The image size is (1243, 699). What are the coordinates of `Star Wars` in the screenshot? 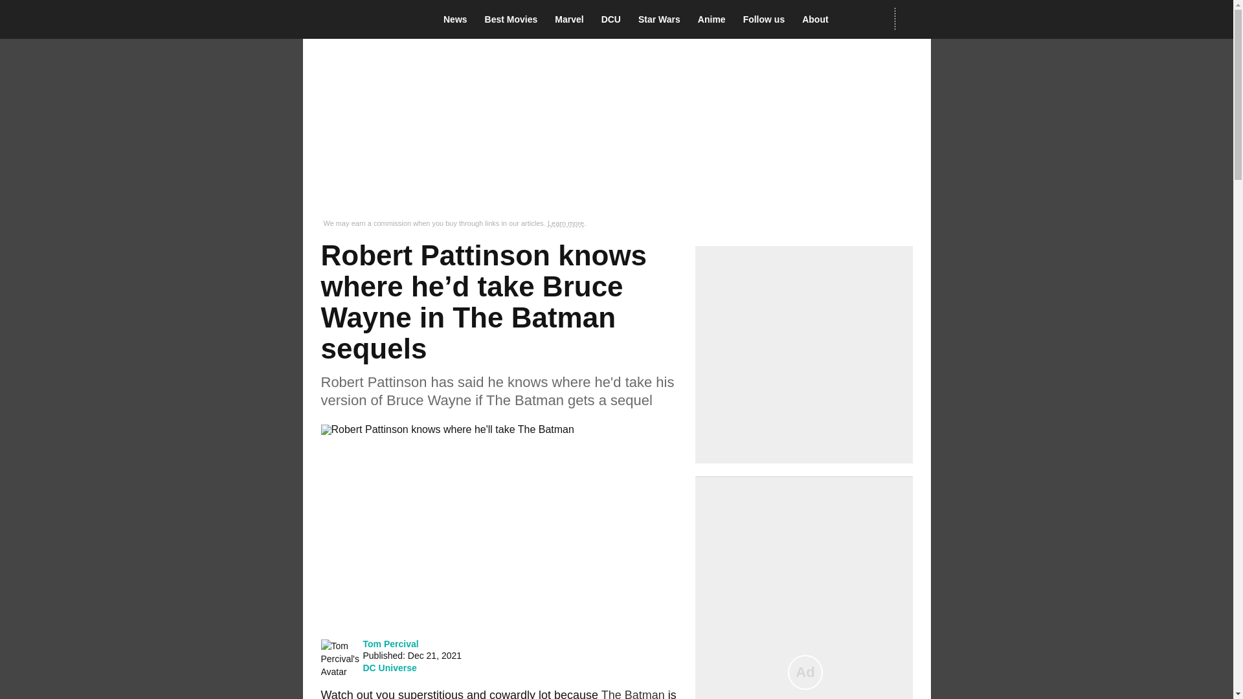 It's located at (663, 19).